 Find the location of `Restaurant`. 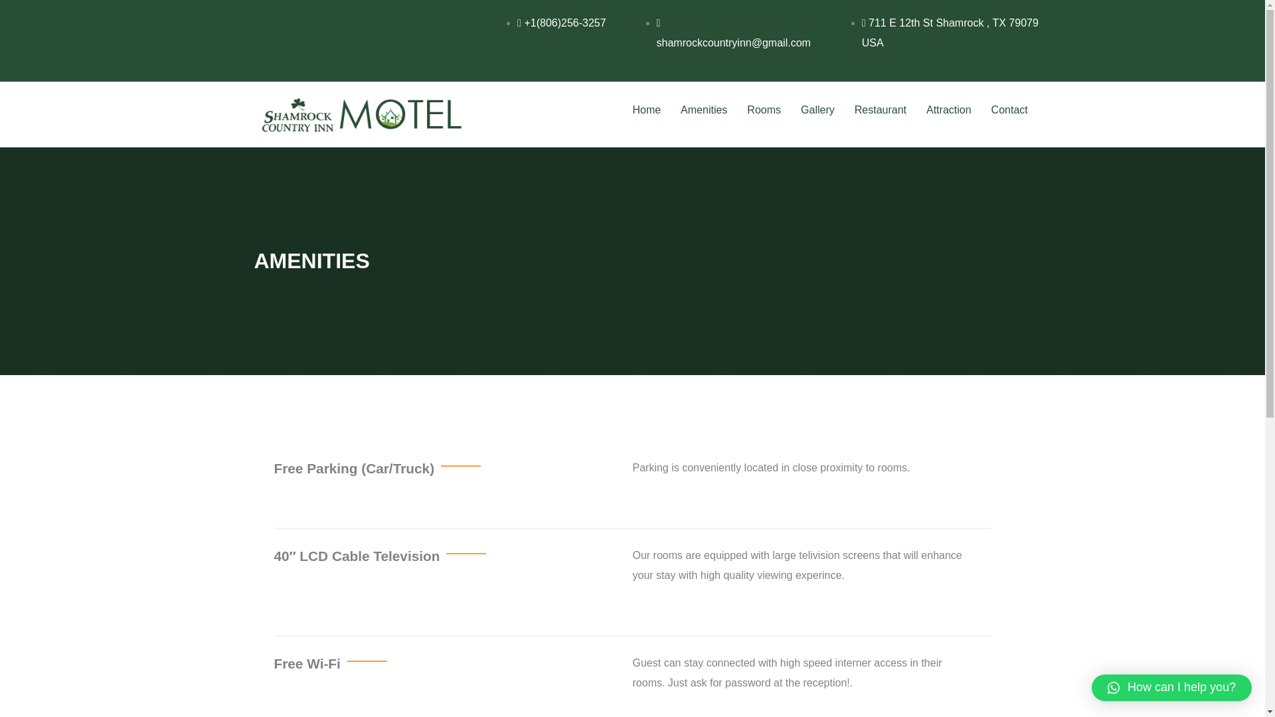

Restaurant is located at coordinates (881, 110).